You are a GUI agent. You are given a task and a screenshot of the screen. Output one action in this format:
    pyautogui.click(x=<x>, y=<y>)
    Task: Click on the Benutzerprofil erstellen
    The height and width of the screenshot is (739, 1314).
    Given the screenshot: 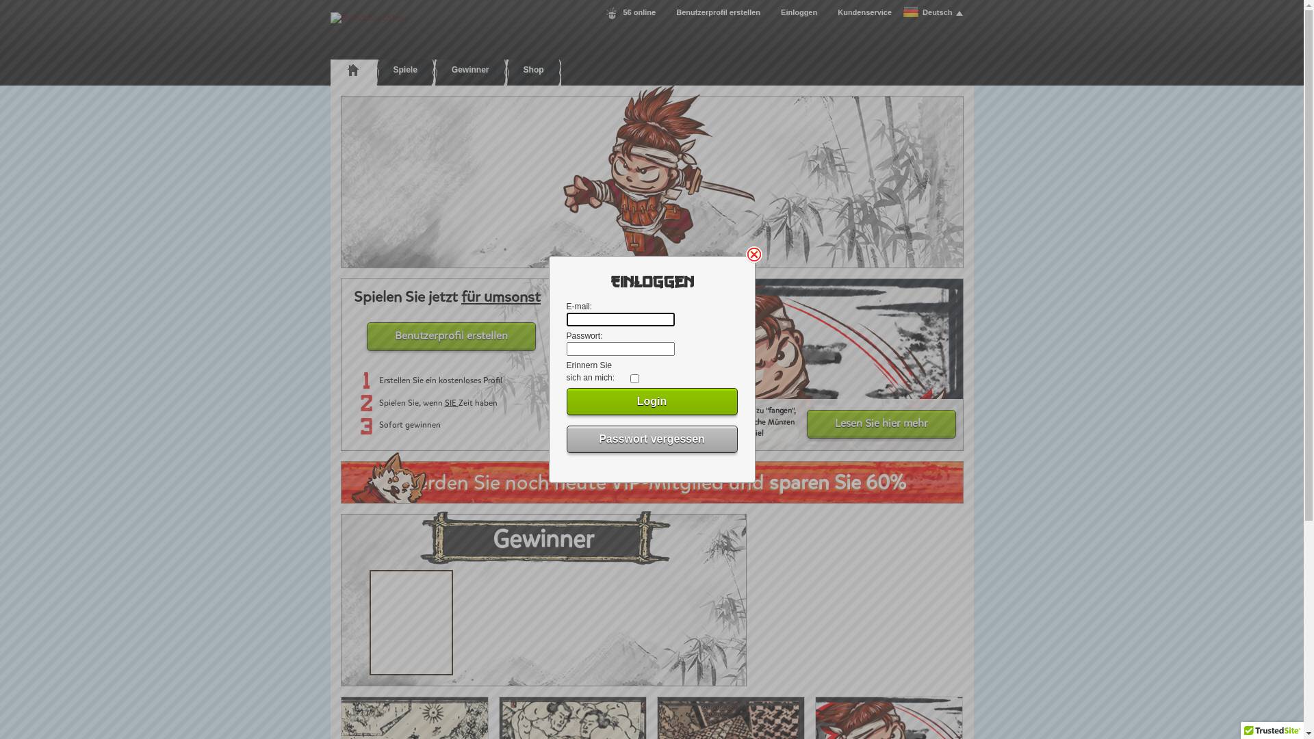 What is the action you would take?
    pyautogui.click(x=718, y=12)
    